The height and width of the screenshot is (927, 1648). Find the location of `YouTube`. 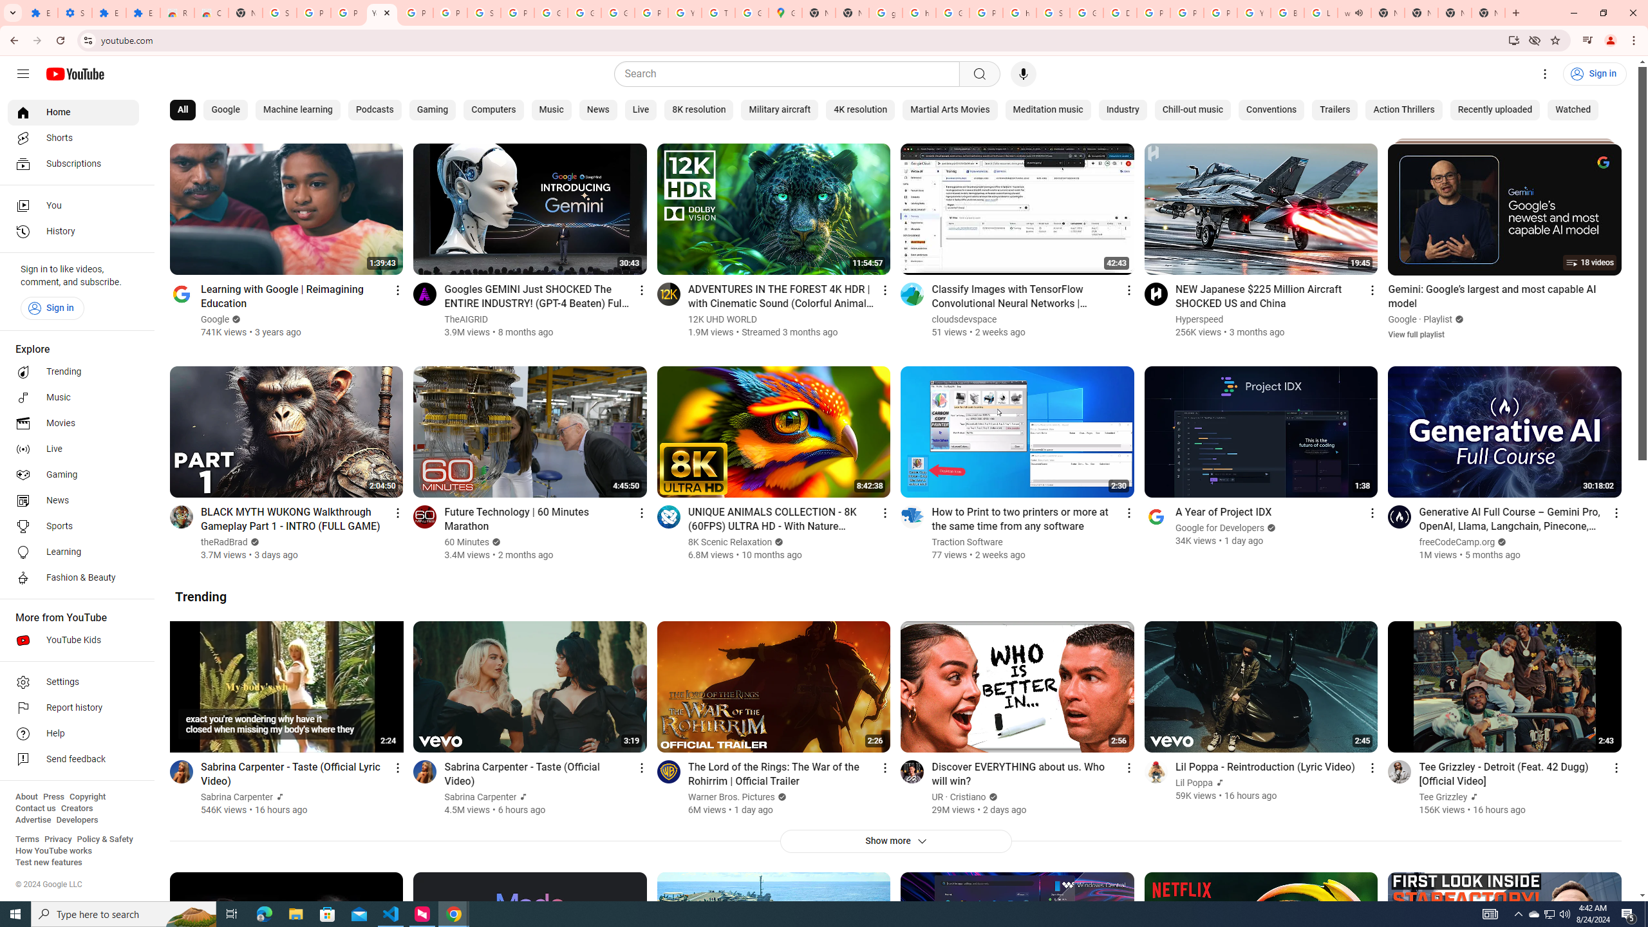

YouTube is located at coordinates (382, 13).